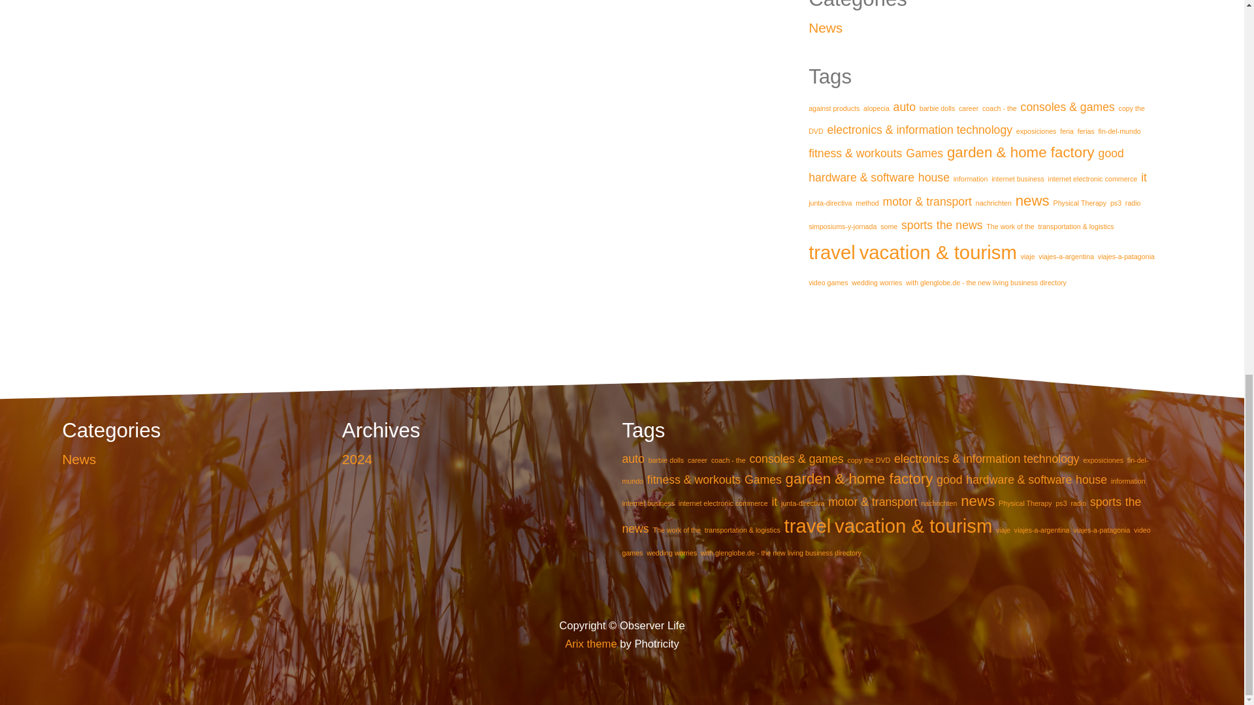 The image size is (1254, 705). What do you see at coordinates (976, 119) in the screenshot?
I see `copy the DVD` at bounding box center [976, 119].